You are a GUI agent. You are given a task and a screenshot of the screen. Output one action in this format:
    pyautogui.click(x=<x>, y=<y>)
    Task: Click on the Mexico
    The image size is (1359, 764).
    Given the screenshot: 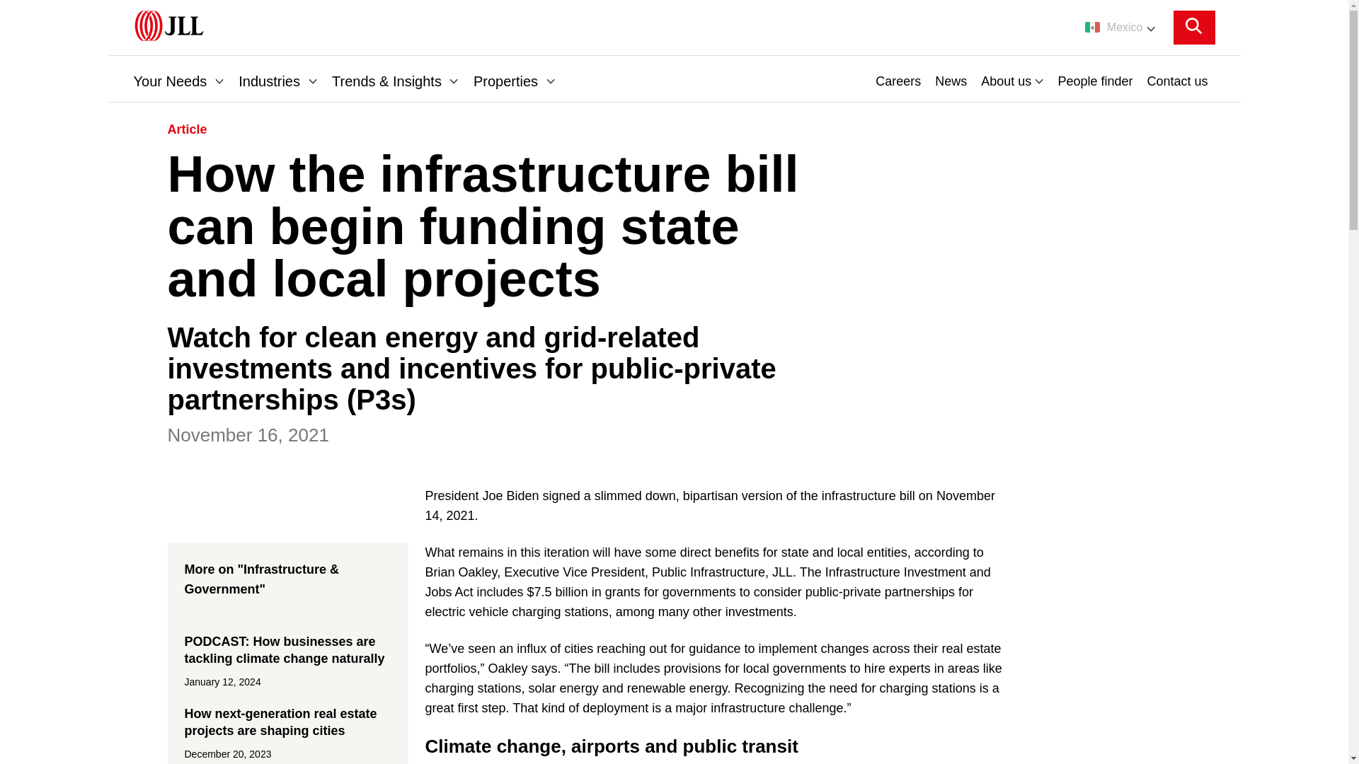 What is the action you would take?
    pyautogui.click(x=1120, y=27)
    